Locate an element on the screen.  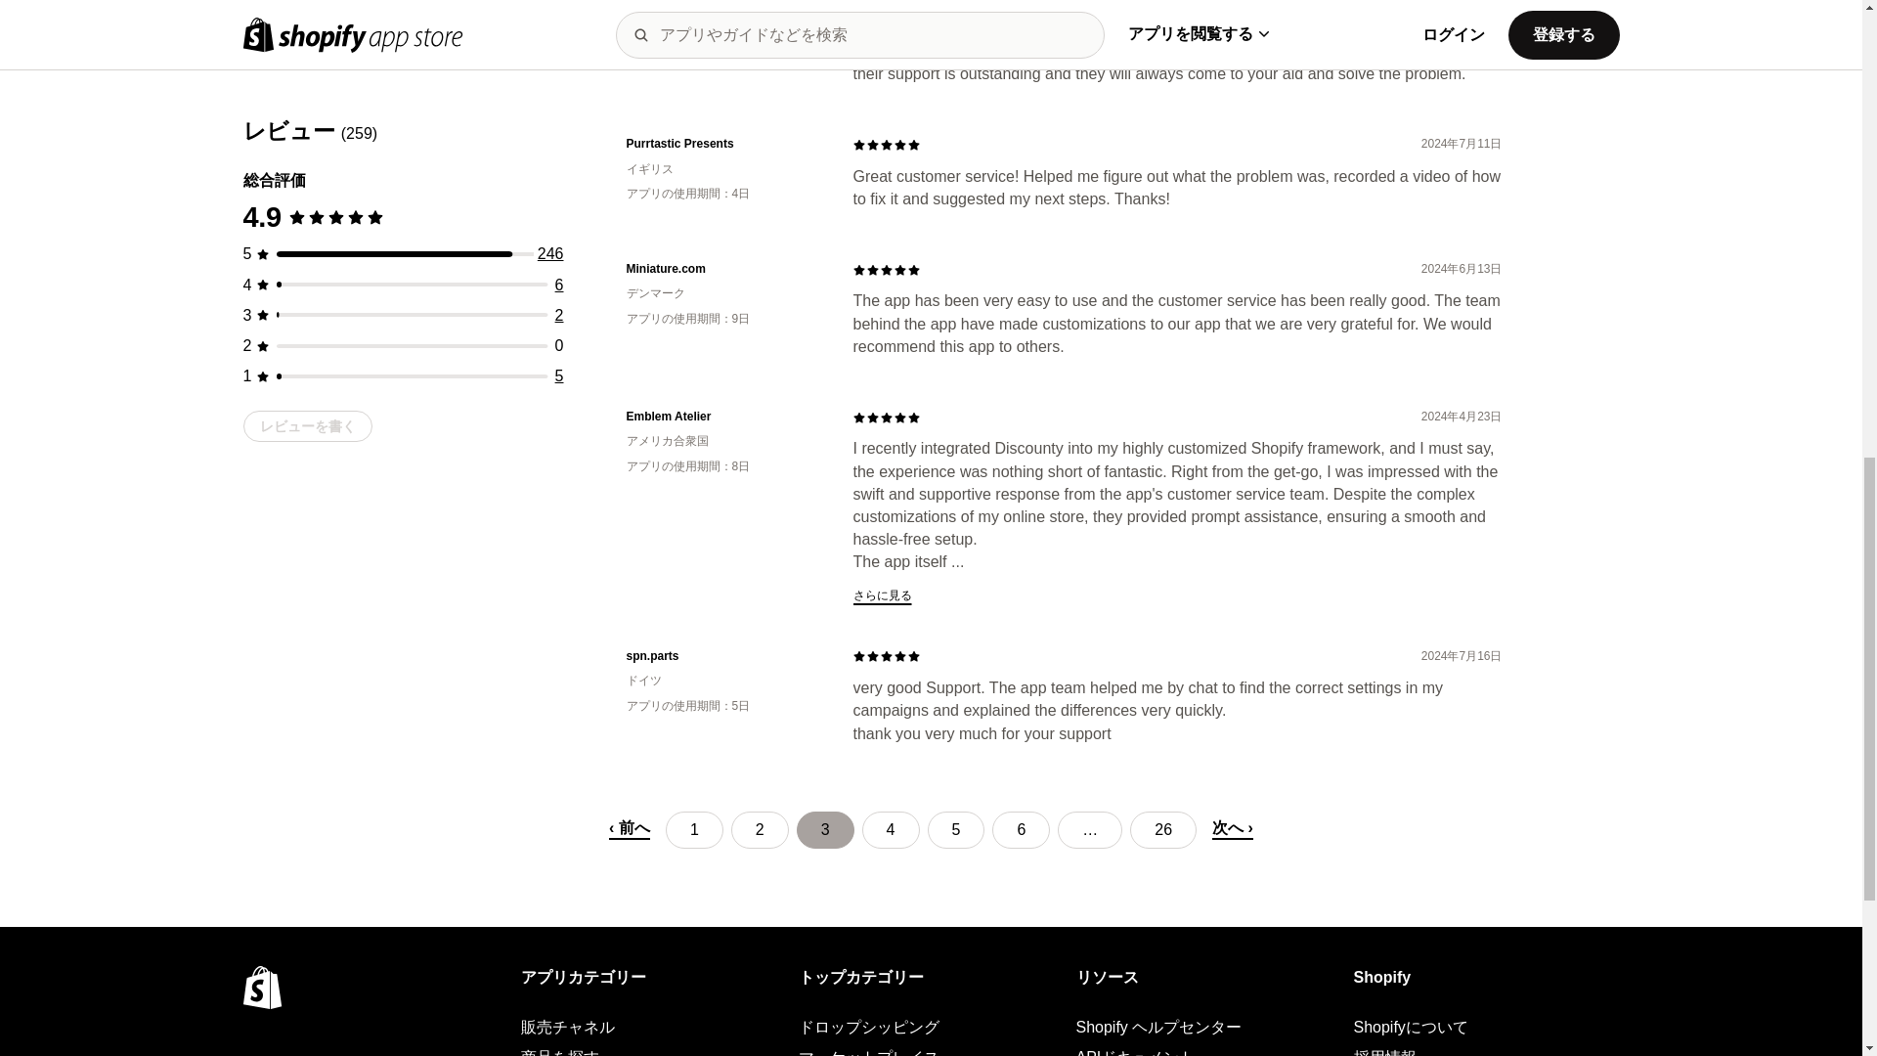
Emblem Atelier is located at coordinates (723, 417).